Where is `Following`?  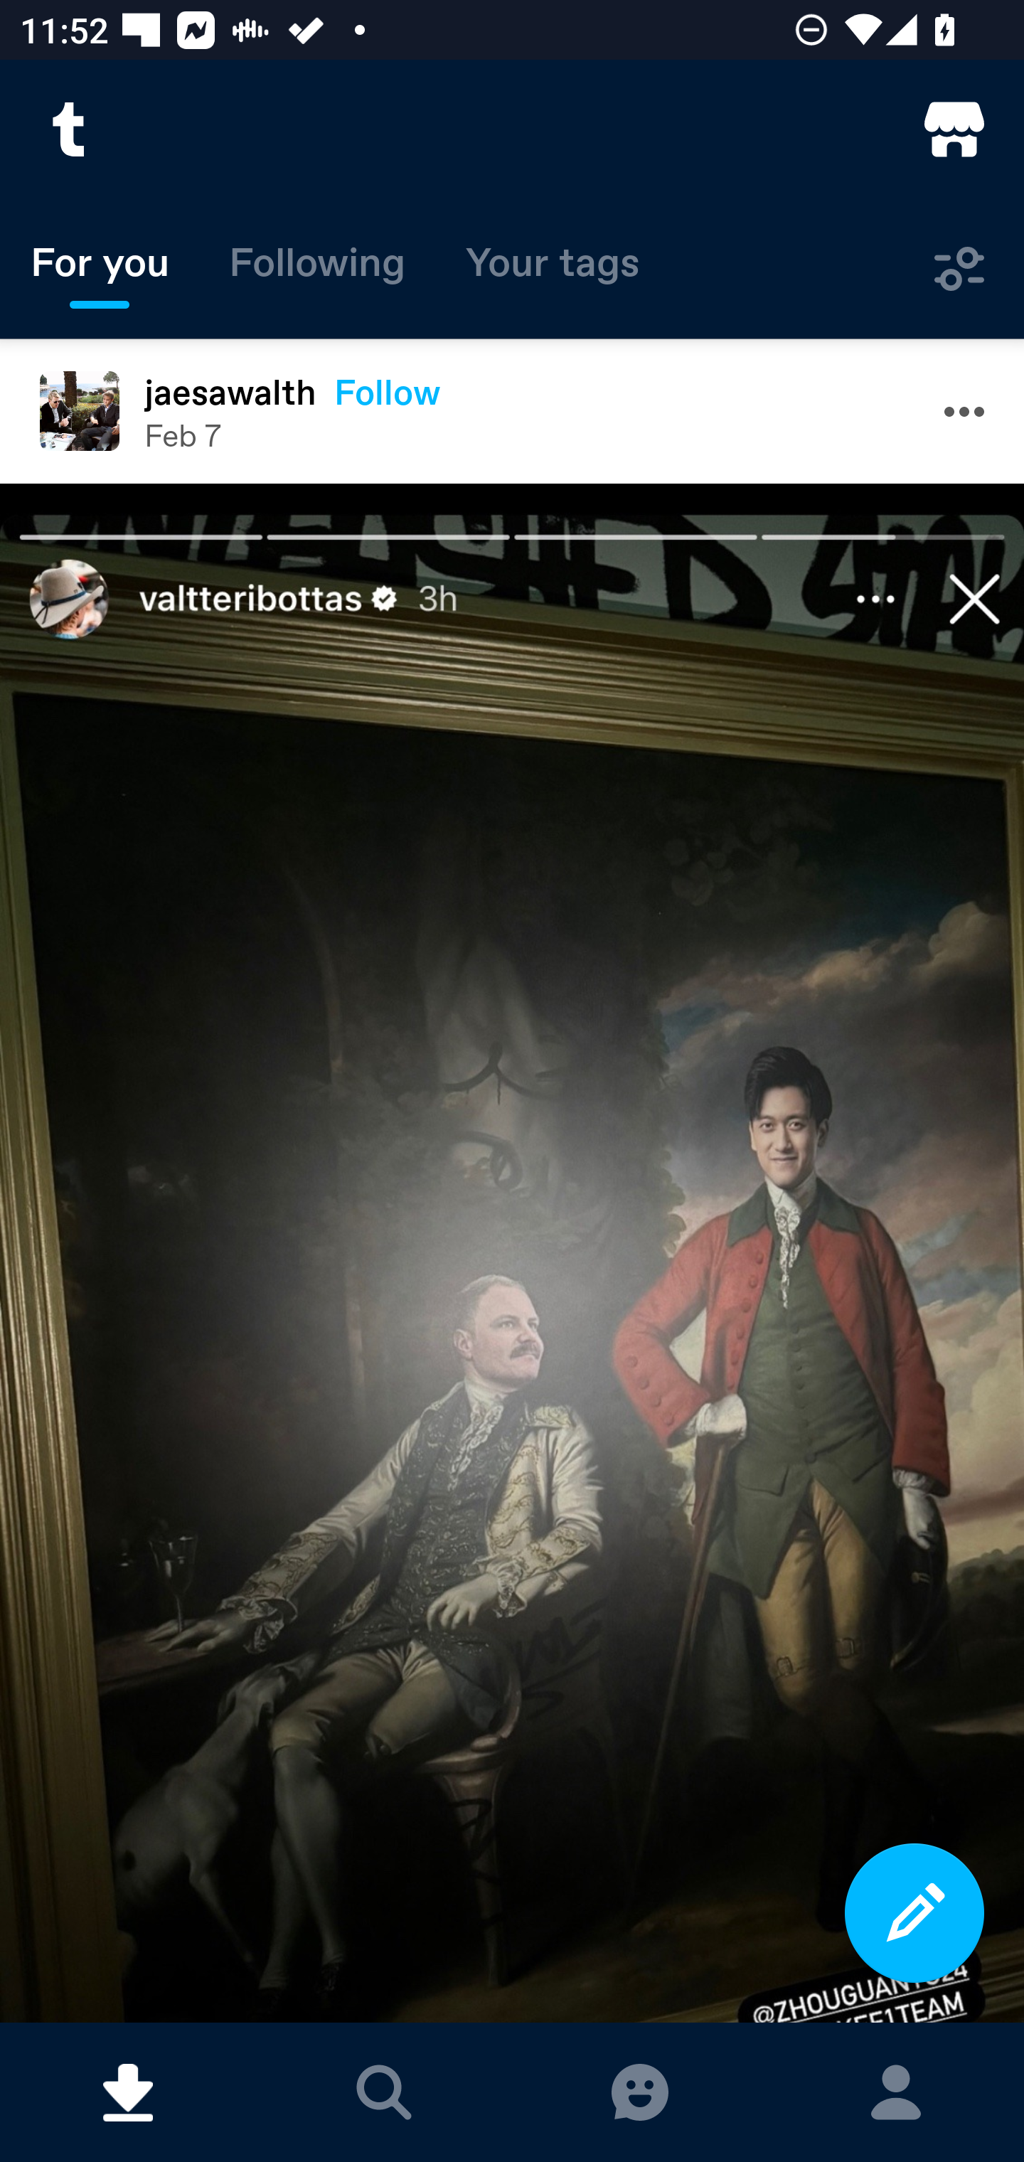 Following is located at coordinates (317, 269).